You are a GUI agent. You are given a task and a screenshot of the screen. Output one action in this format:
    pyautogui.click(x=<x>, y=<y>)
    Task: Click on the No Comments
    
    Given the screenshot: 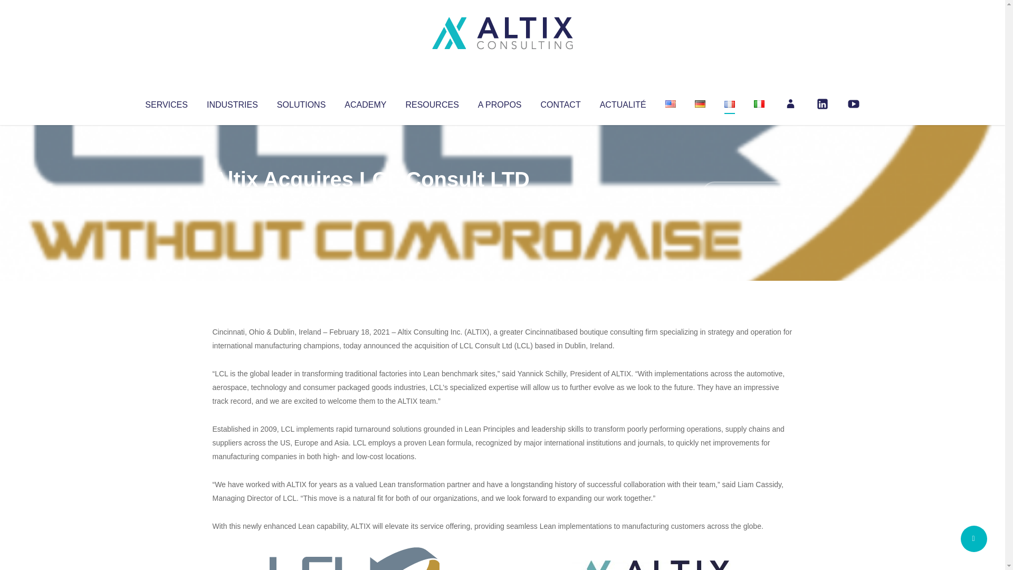 What is the action you would take?
    pyautogui.click(x=747, y=193)
    